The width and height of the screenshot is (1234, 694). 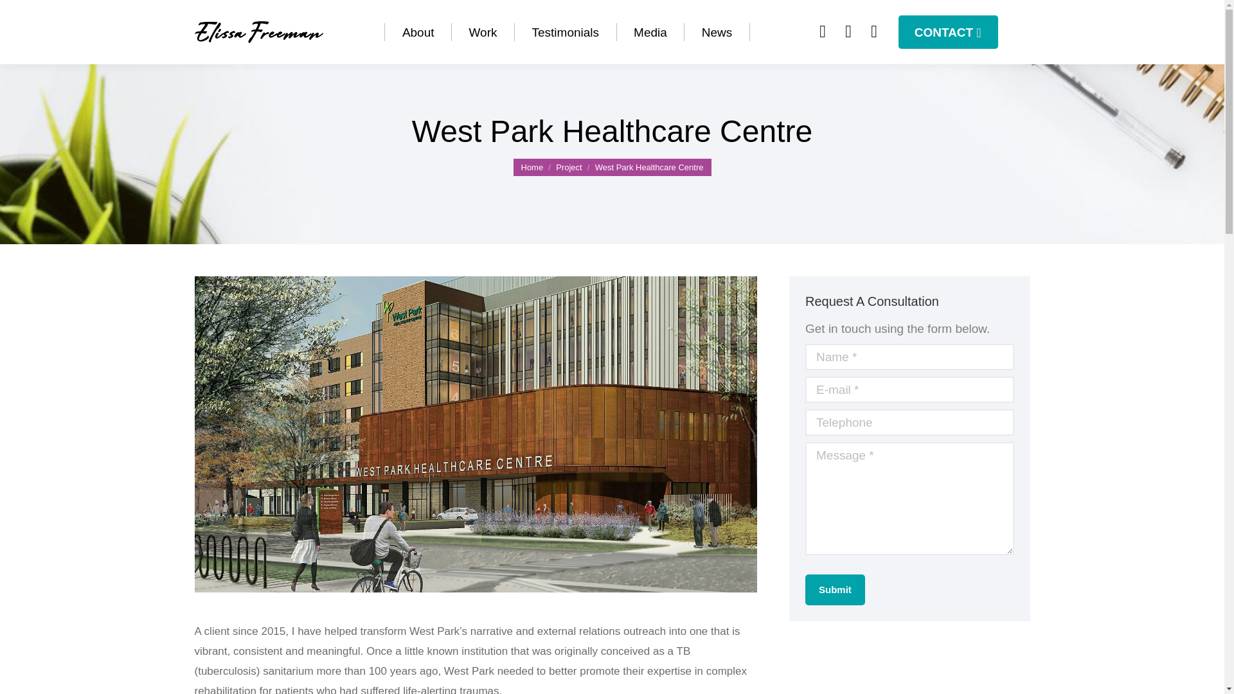 What do you see at coordinates (948, 31) in the screenshot?
I see `CONTACT` at bounding box center [948, 31].